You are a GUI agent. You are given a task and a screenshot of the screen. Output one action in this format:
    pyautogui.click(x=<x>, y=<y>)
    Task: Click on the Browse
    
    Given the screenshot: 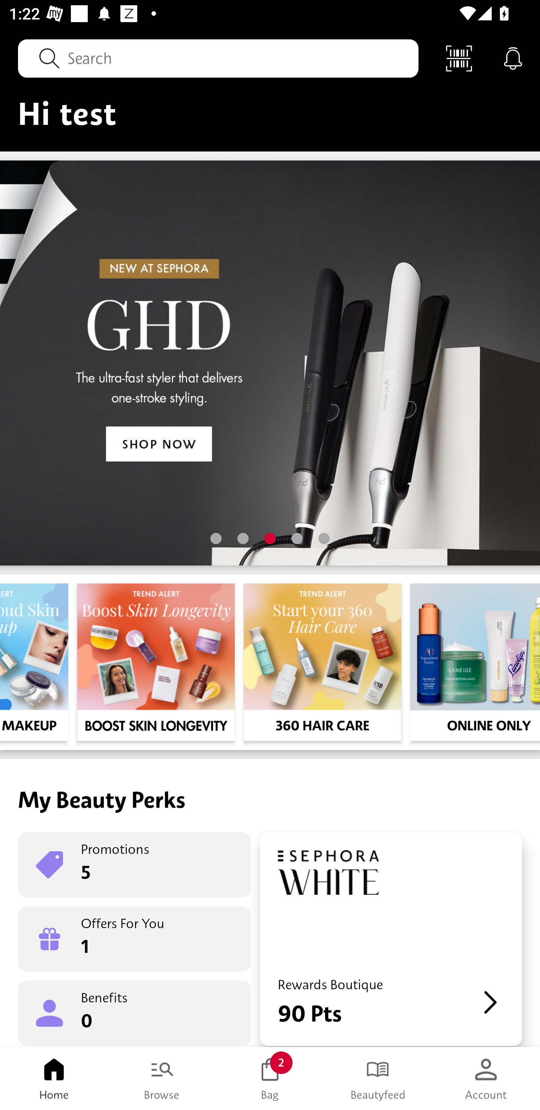 What is the action you would take?
    pyautogui.click(x=162, y=1078)
    